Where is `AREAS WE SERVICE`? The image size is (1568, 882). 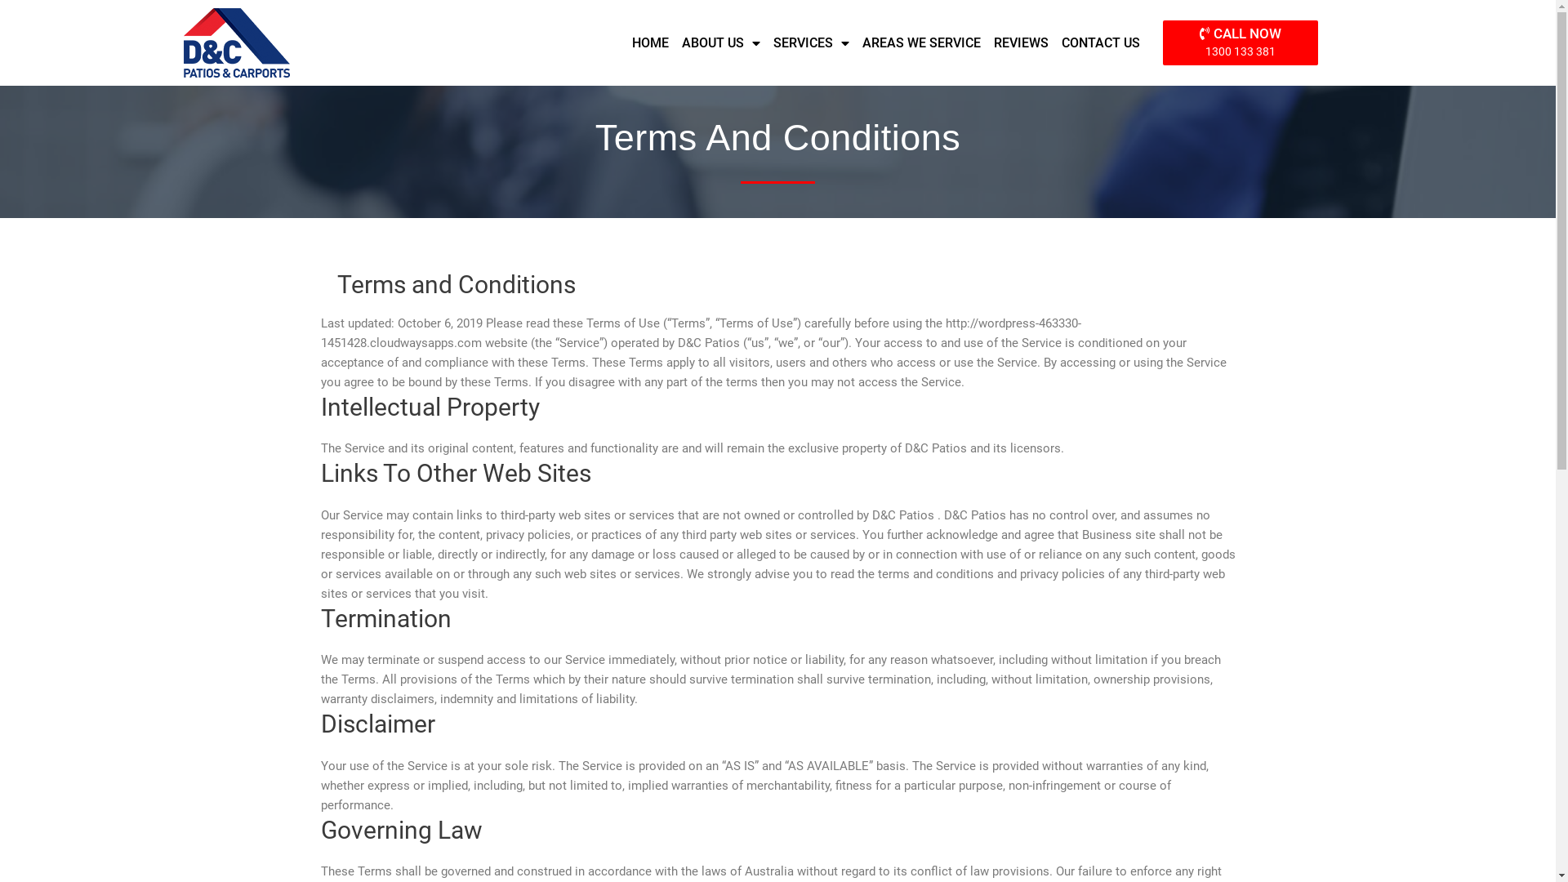 AREAS WE SERVICE is located at coordinates (921, 42).